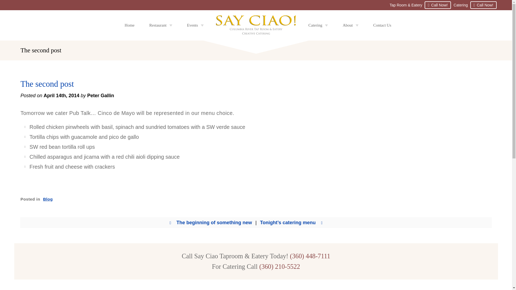  Describe the element at coordinates (211, 222) in the screenshot. I see `The beginning of something new` at that location.